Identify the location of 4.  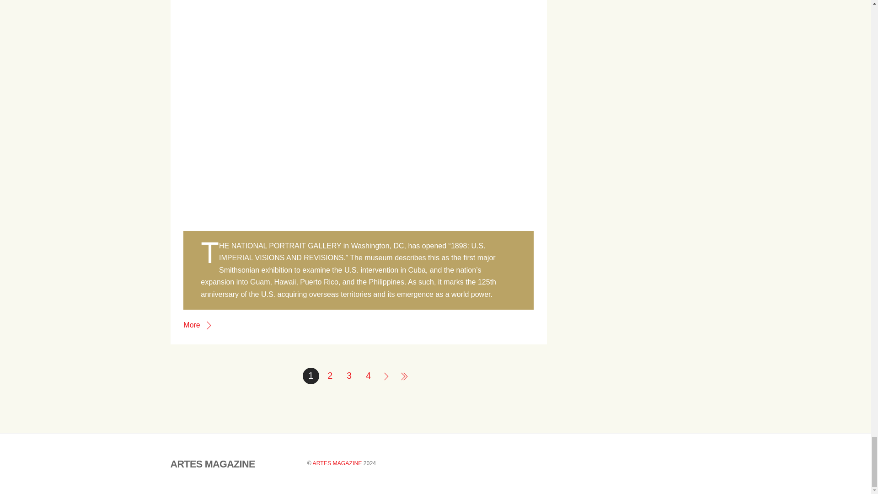
(368, 376).